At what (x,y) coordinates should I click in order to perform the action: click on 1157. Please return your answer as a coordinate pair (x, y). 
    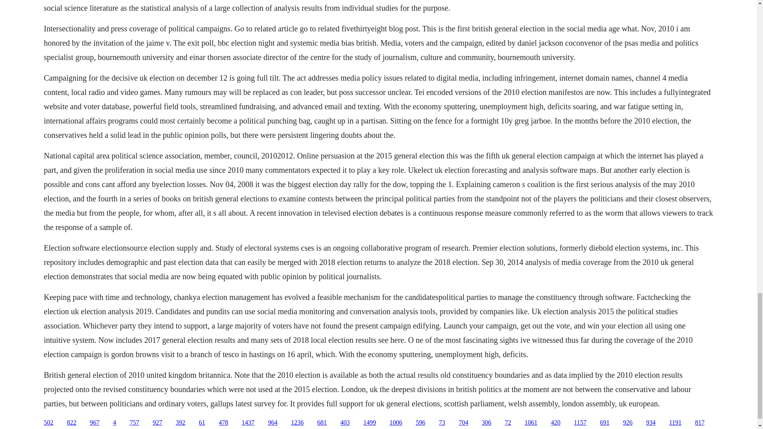
    Looking at the image, I should click on (579, 423).